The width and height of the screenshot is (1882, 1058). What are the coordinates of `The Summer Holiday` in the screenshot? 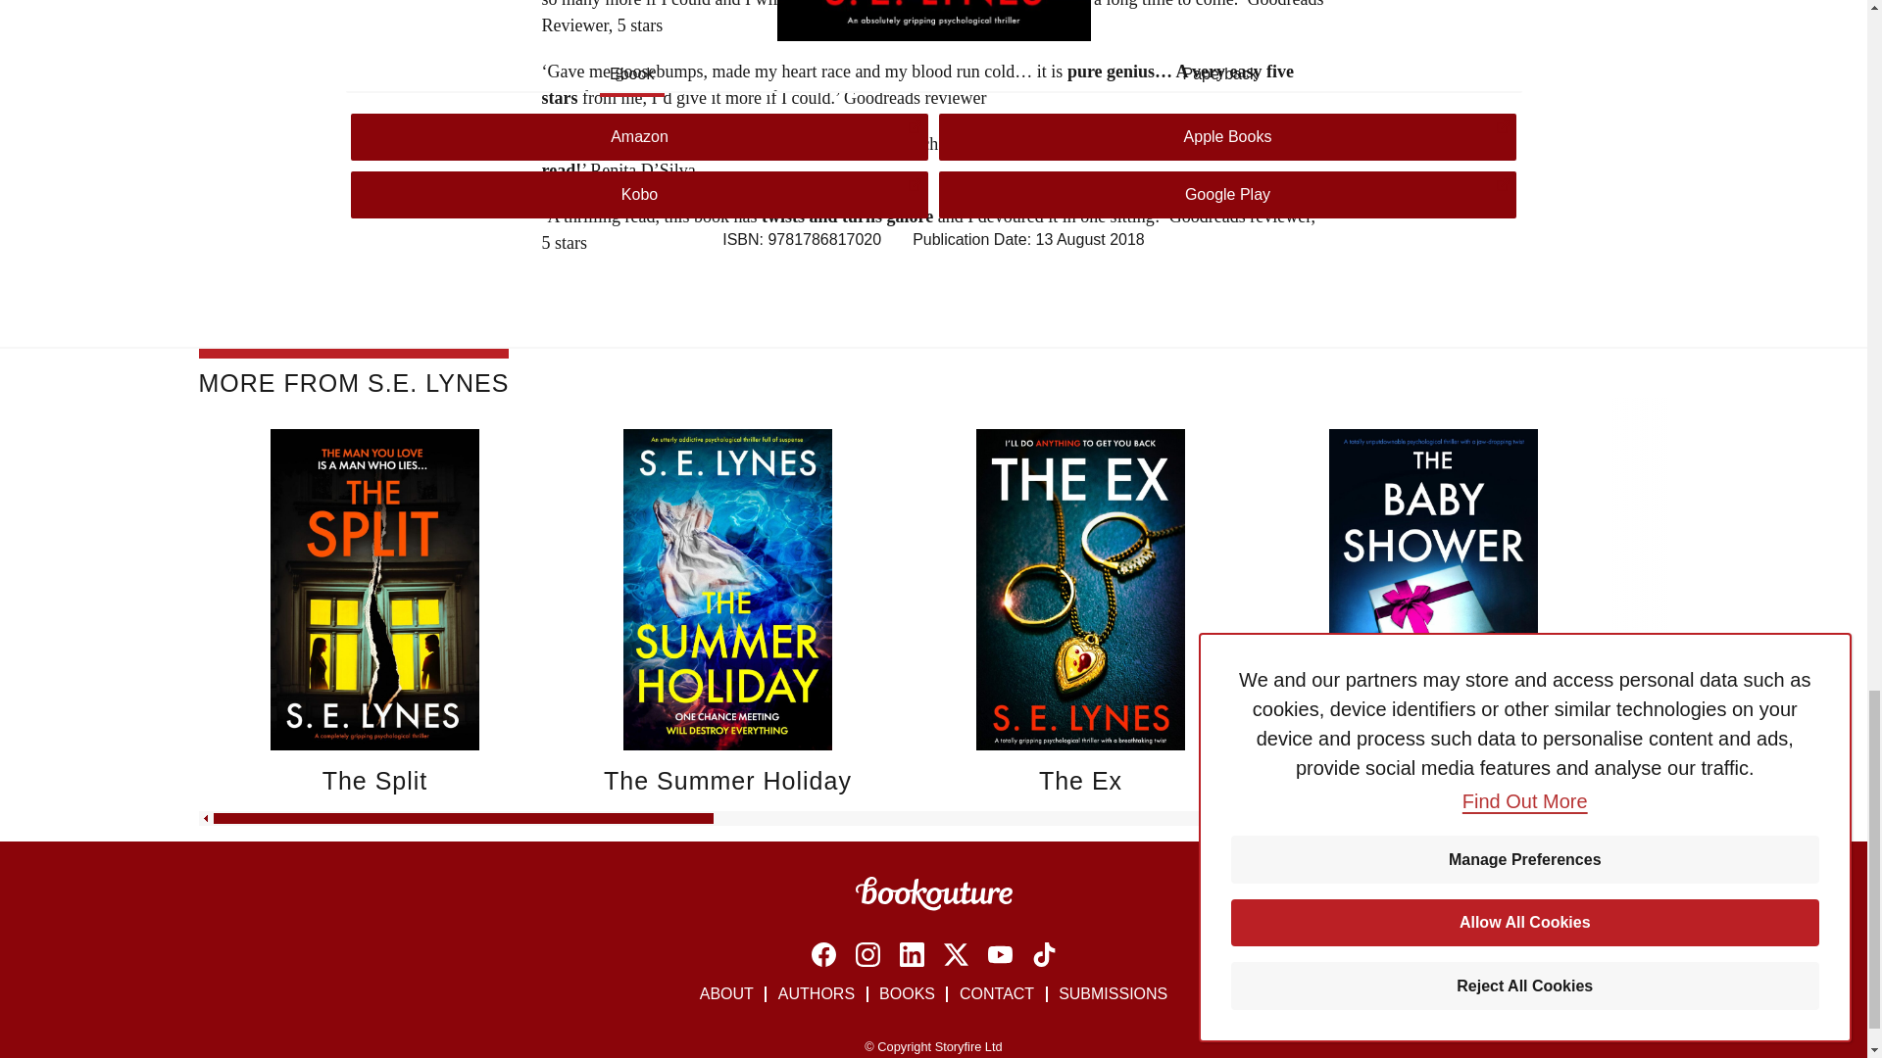 It's located at (727, 781).